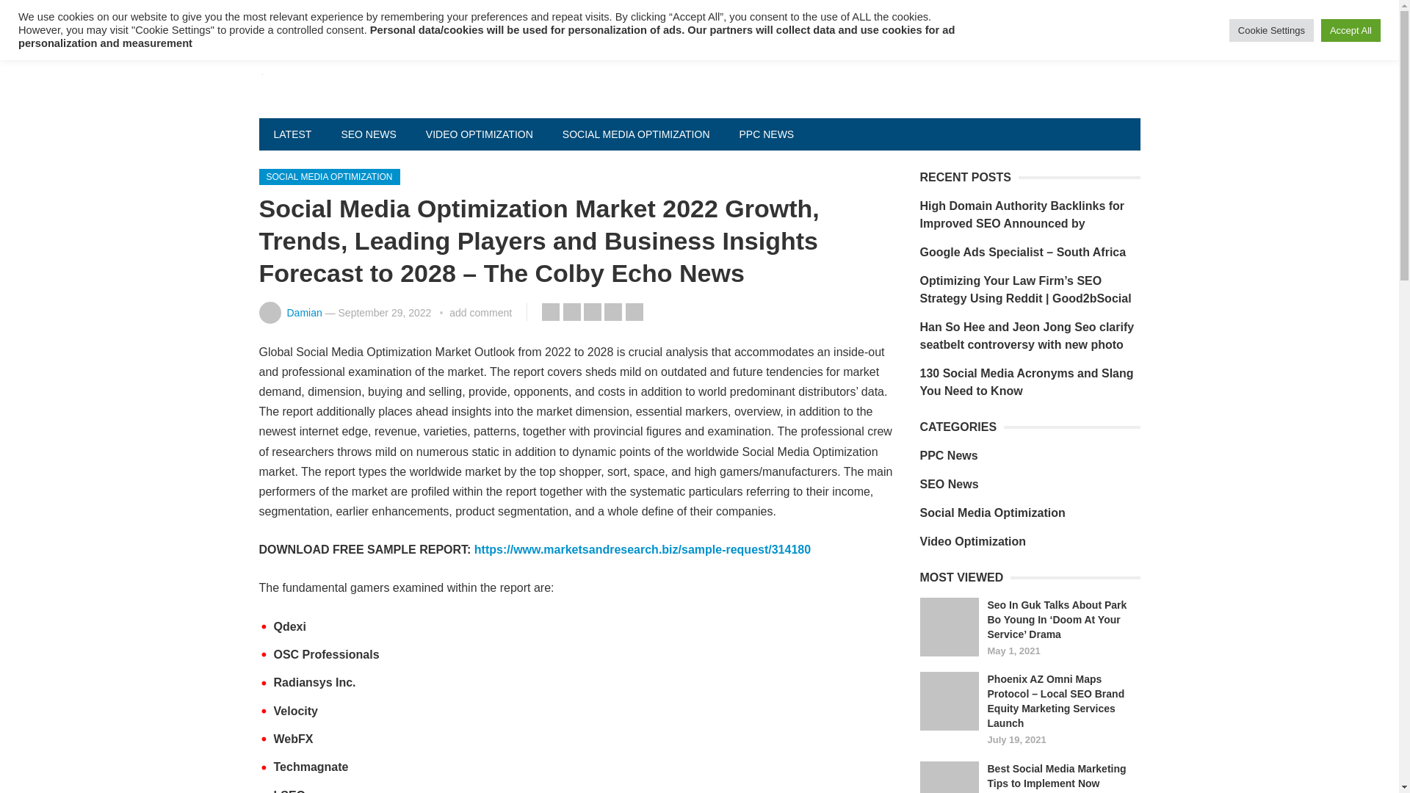  What do you see at coordinates (292, 134) in the screenshot?
I see `LATEST` at bounding box center [292, 134].